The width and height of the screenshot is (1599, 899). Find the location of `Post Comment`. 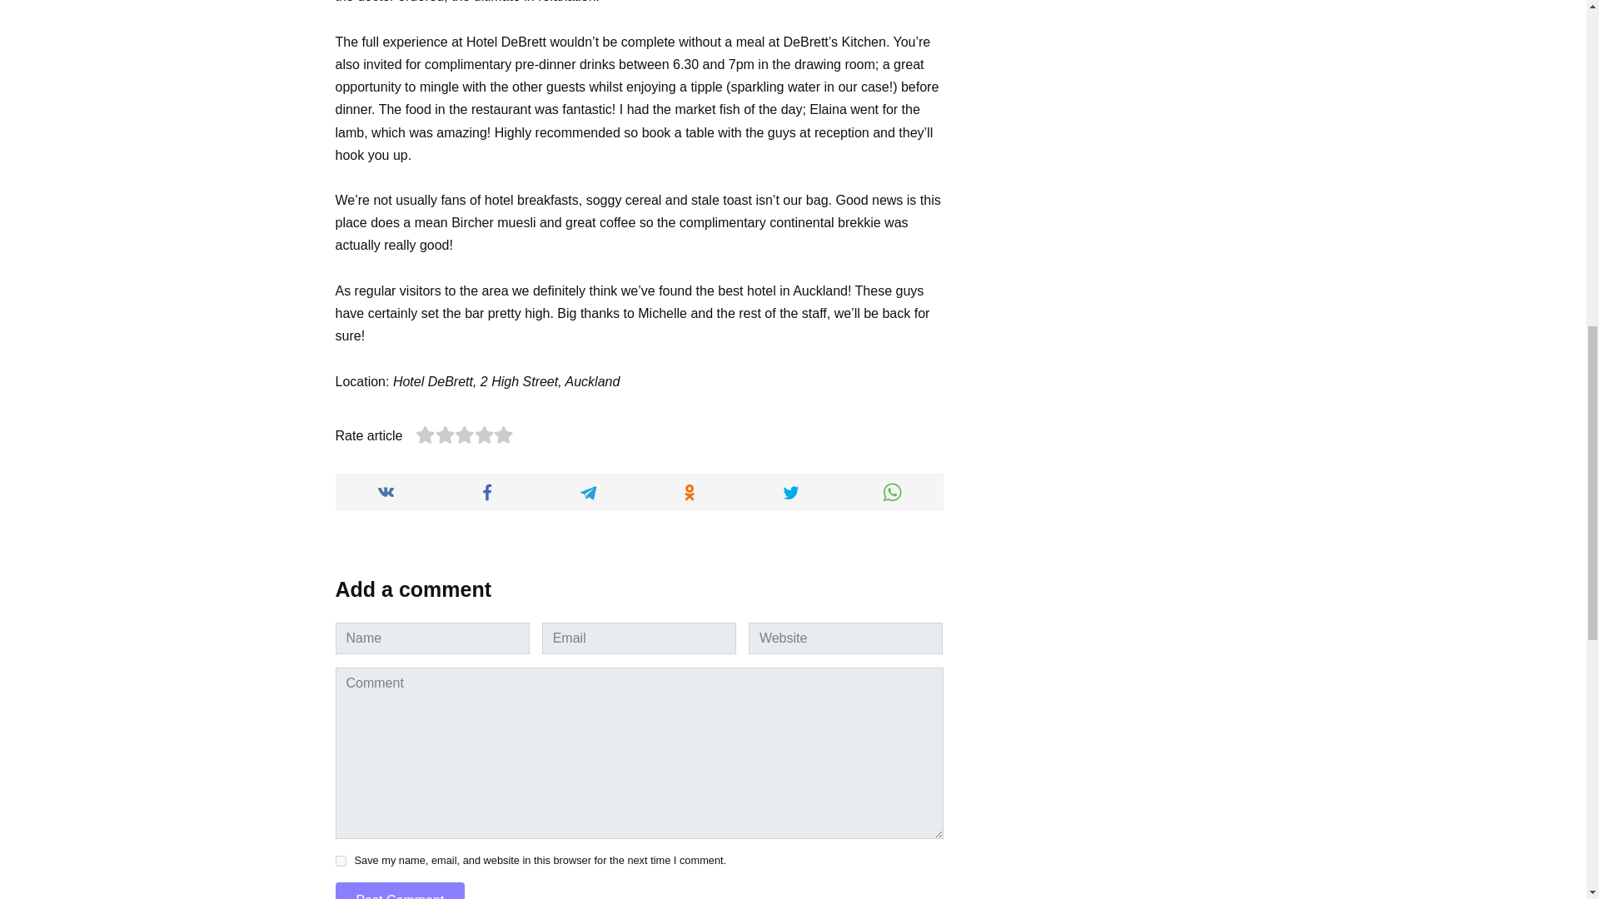

Post Comment is located at coordinates (400, 891).